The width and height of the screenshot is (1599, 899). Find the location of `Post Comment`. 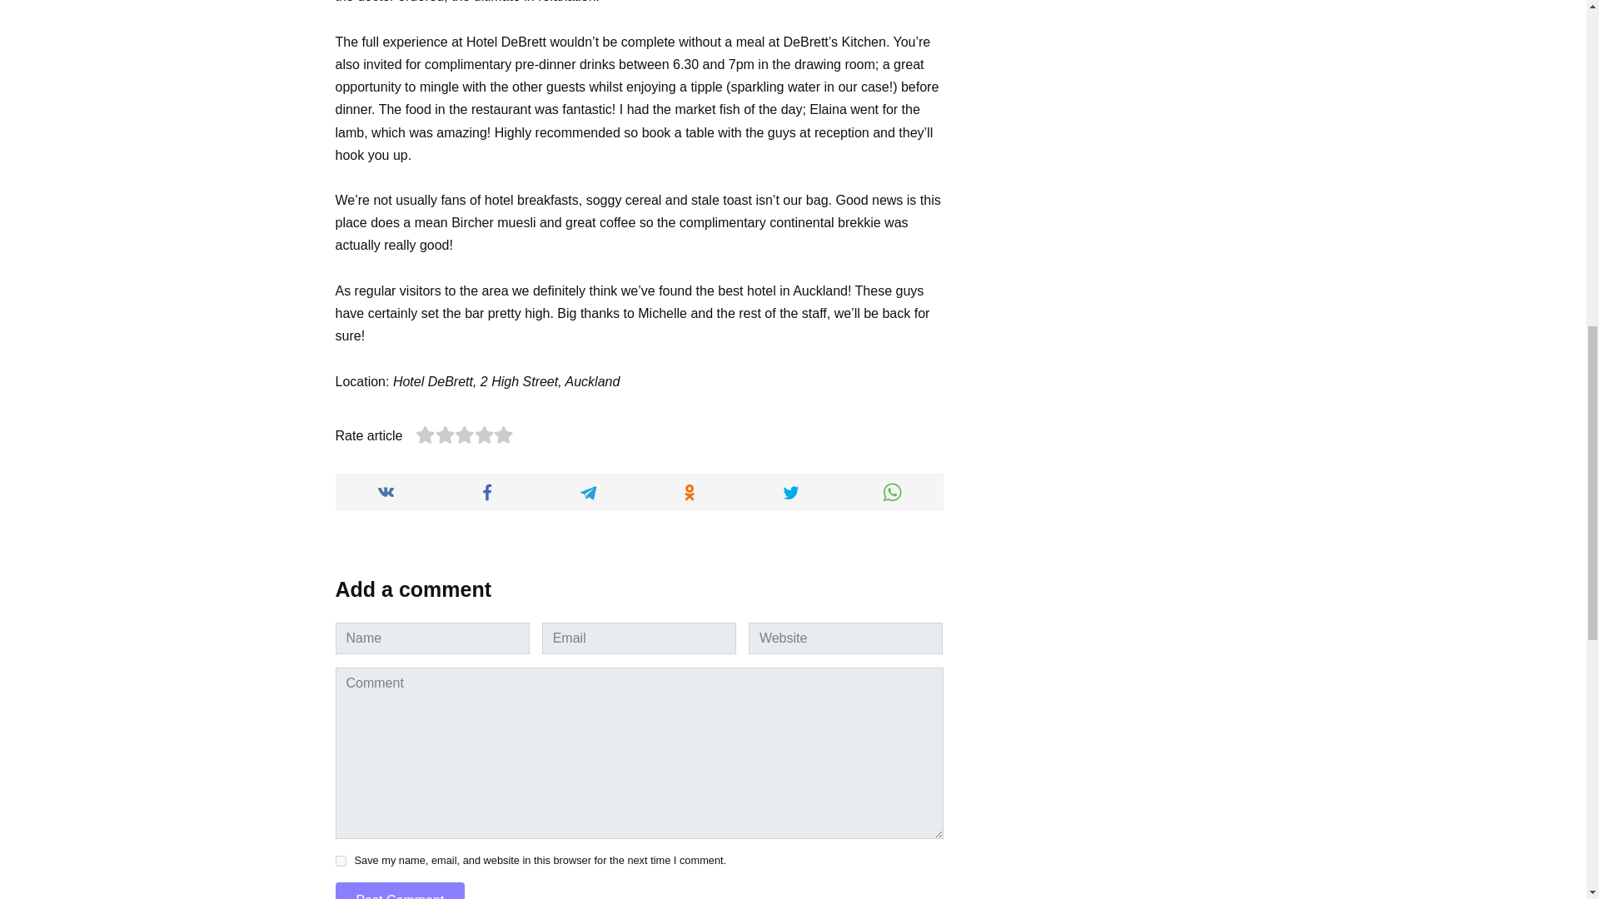

Post Comment is located at coordinates (400, 891).